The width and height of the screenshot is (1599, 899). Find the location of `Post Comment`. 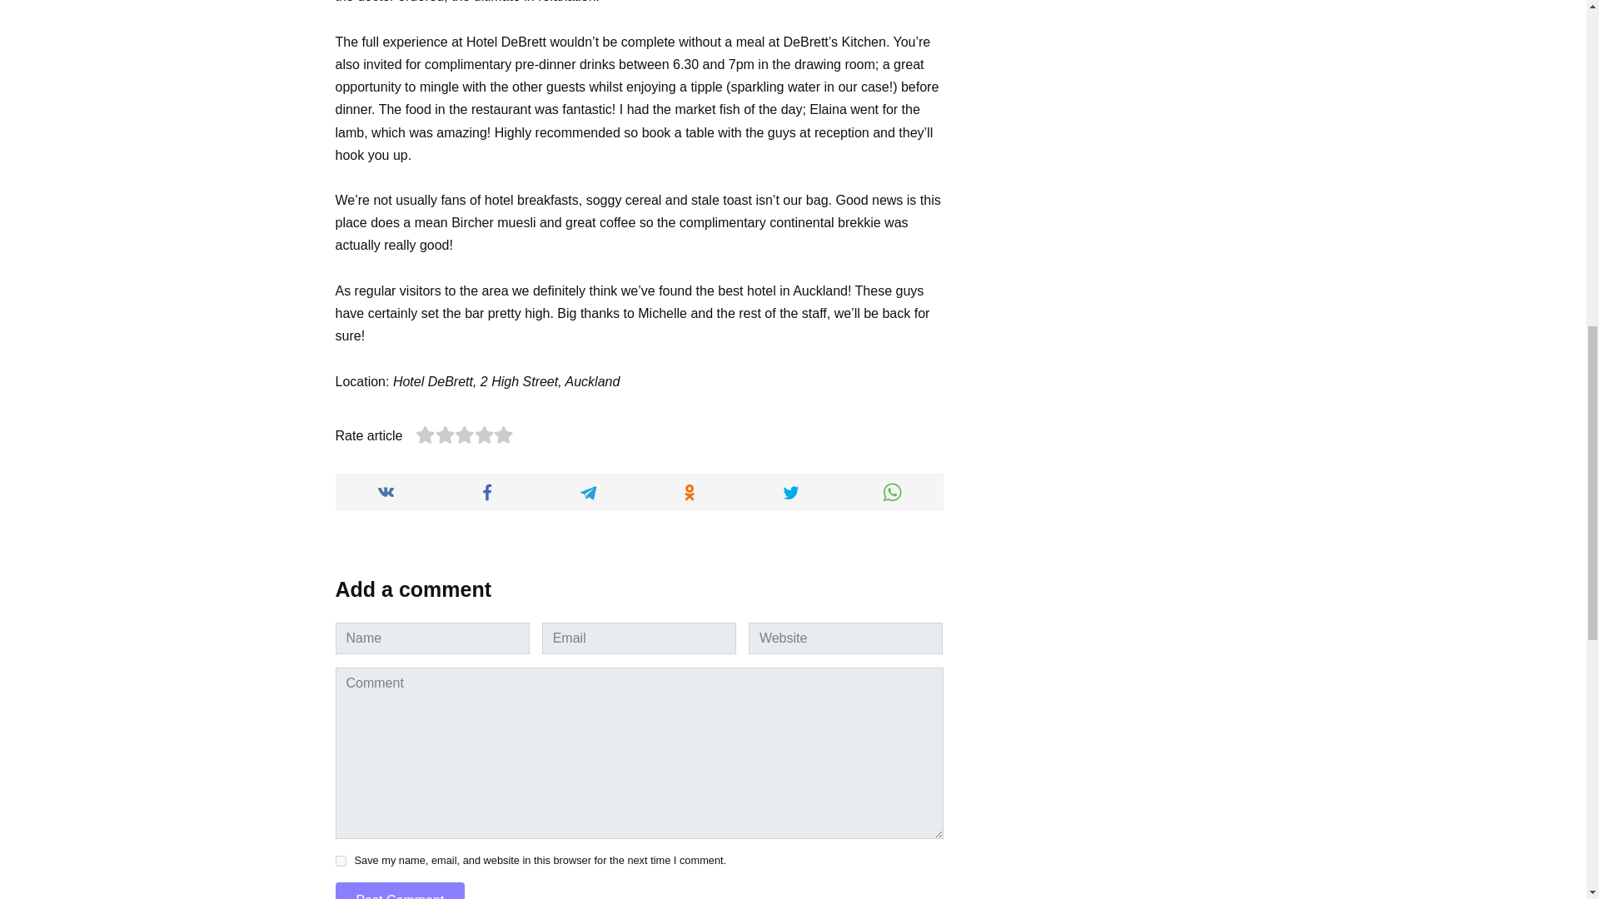

Post Comment is located at coordinates (400, 891).